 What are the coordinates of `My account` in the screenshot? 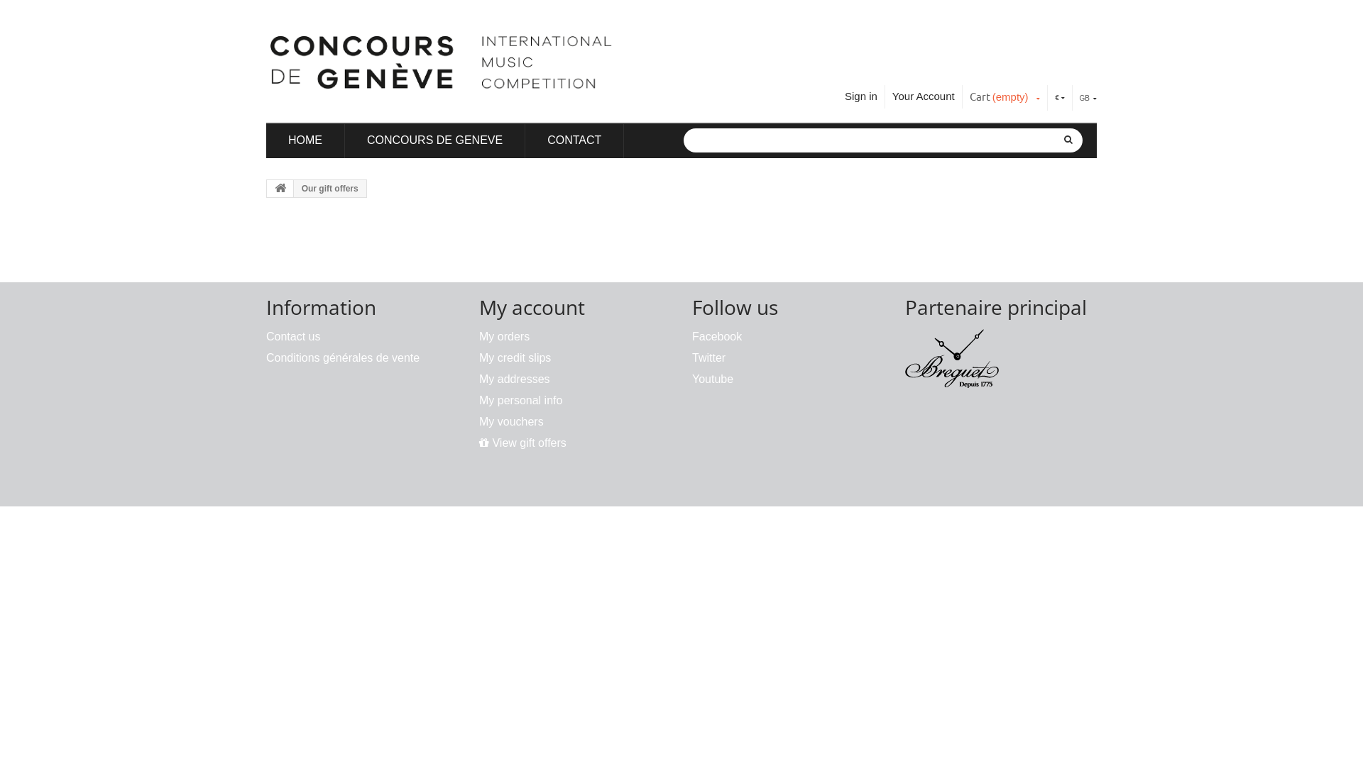 It's located at (532, 307).